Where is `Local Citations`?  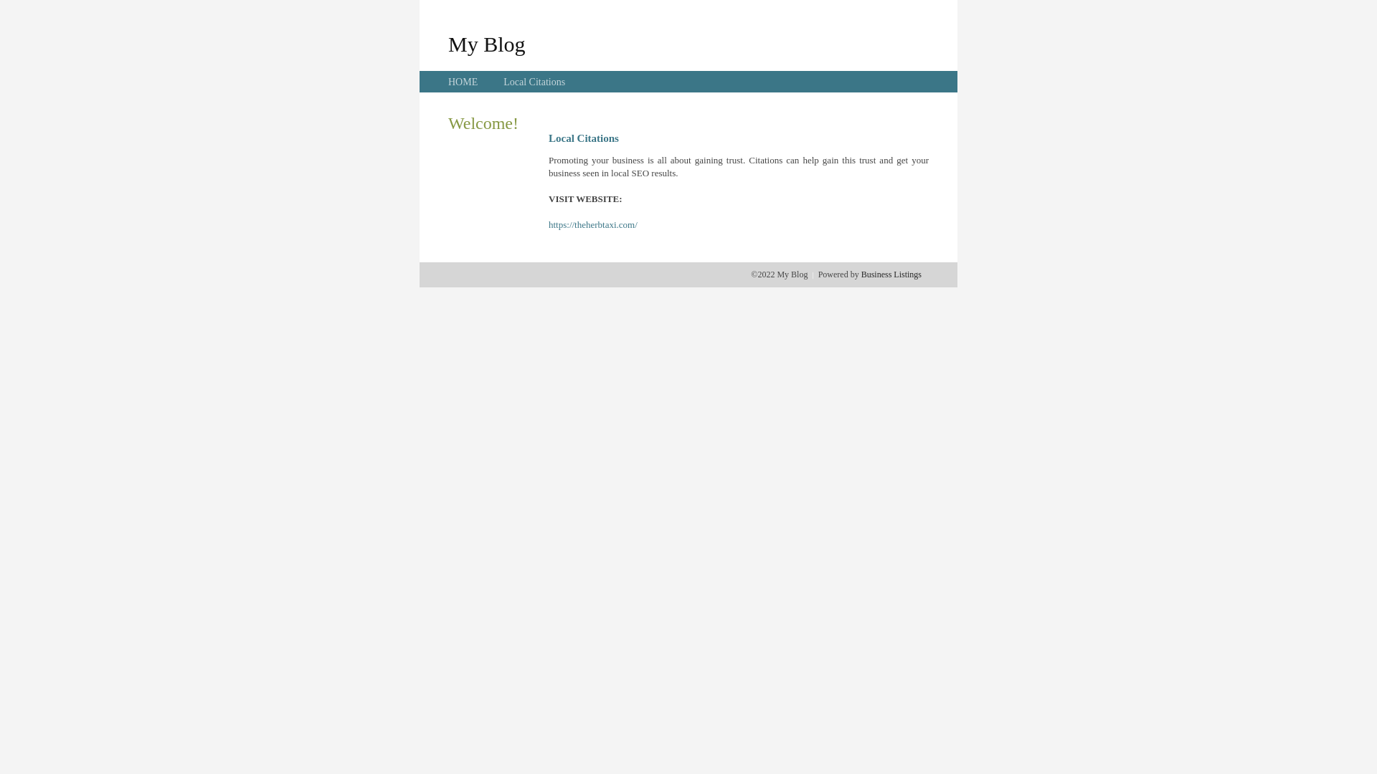 Local Citations is located at coordinates (534, 82).